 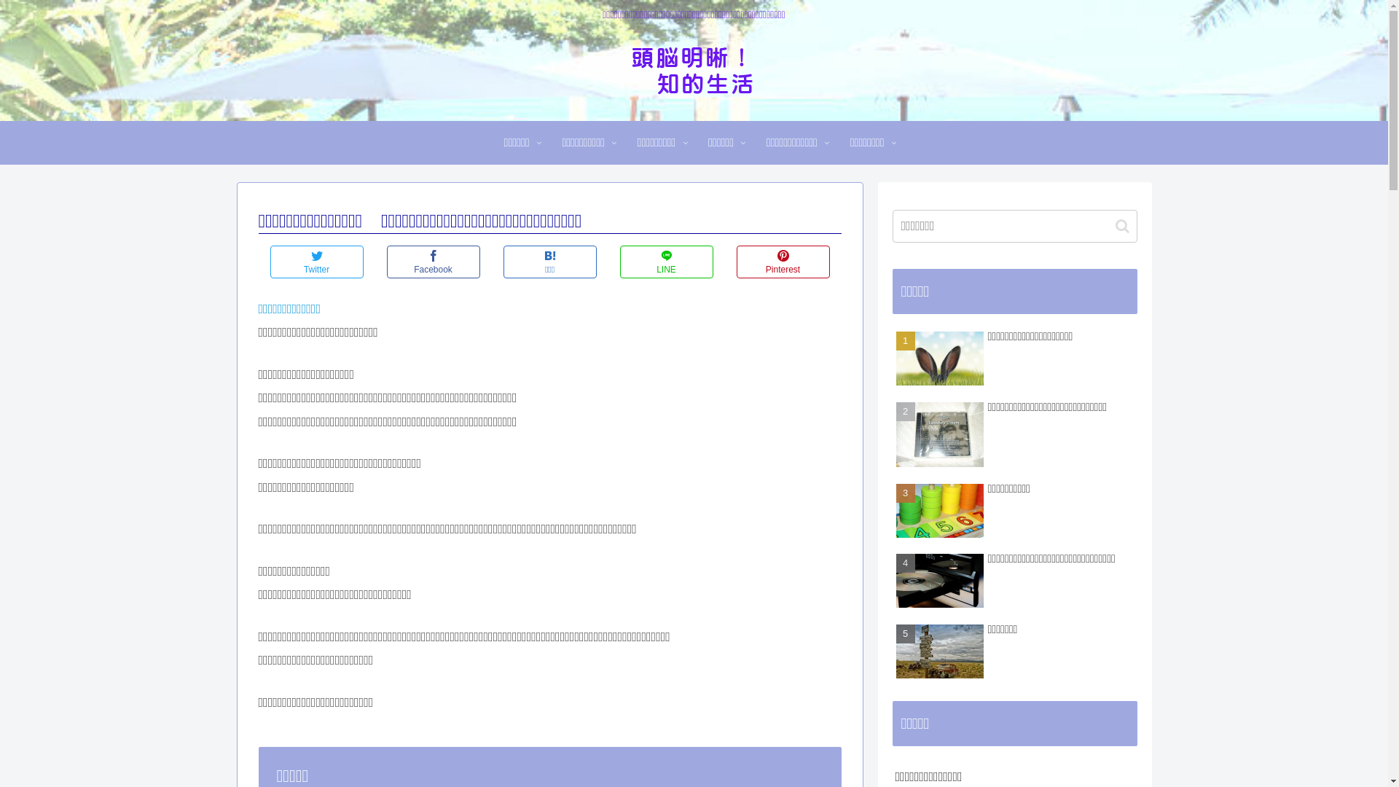 I want to click on Pinterest, so click(x=783, y=262).